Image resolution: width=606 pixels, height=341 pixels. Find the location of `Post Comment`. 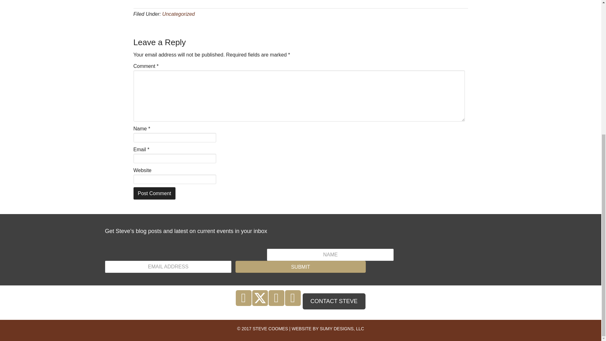

Post Comment is located at coordinates (154, 193).